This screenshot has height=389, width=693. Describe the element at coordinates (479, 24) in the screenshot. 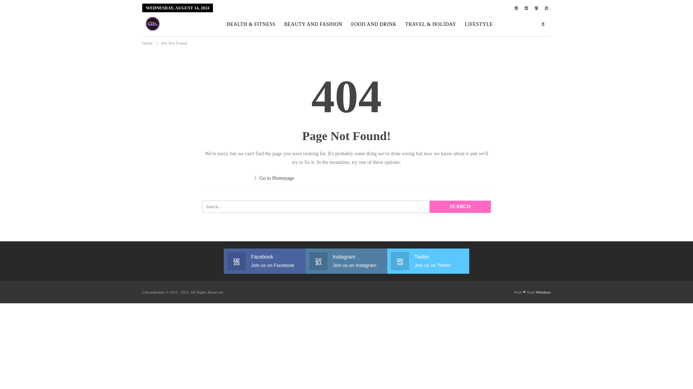

I see `LIFESTYLE` at that location.